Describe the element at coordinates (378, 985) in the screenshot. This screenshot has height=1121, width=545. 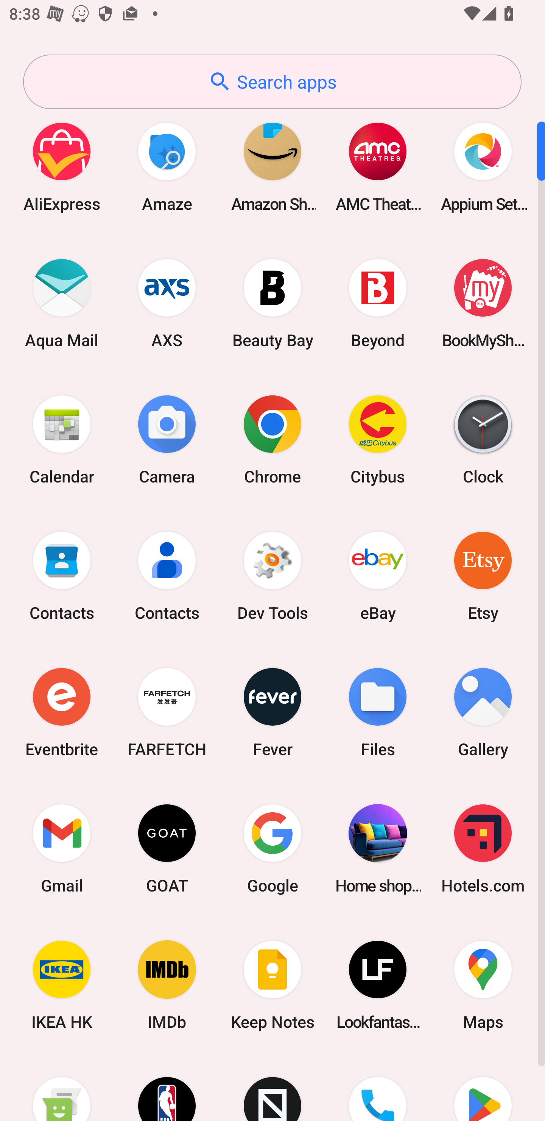
I see `Lookfantastic` at that location.